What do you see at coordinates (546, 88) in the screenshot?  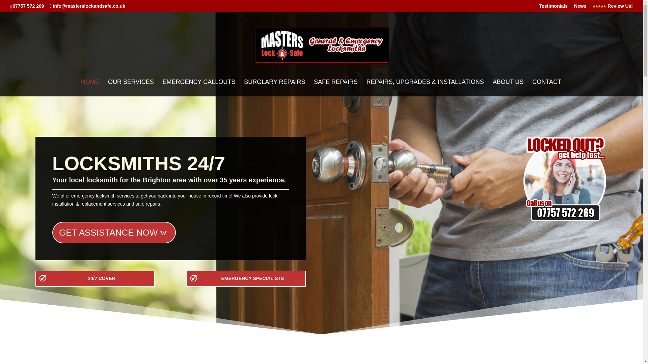 I see `CONTACT` at bounding box center [546, 88].